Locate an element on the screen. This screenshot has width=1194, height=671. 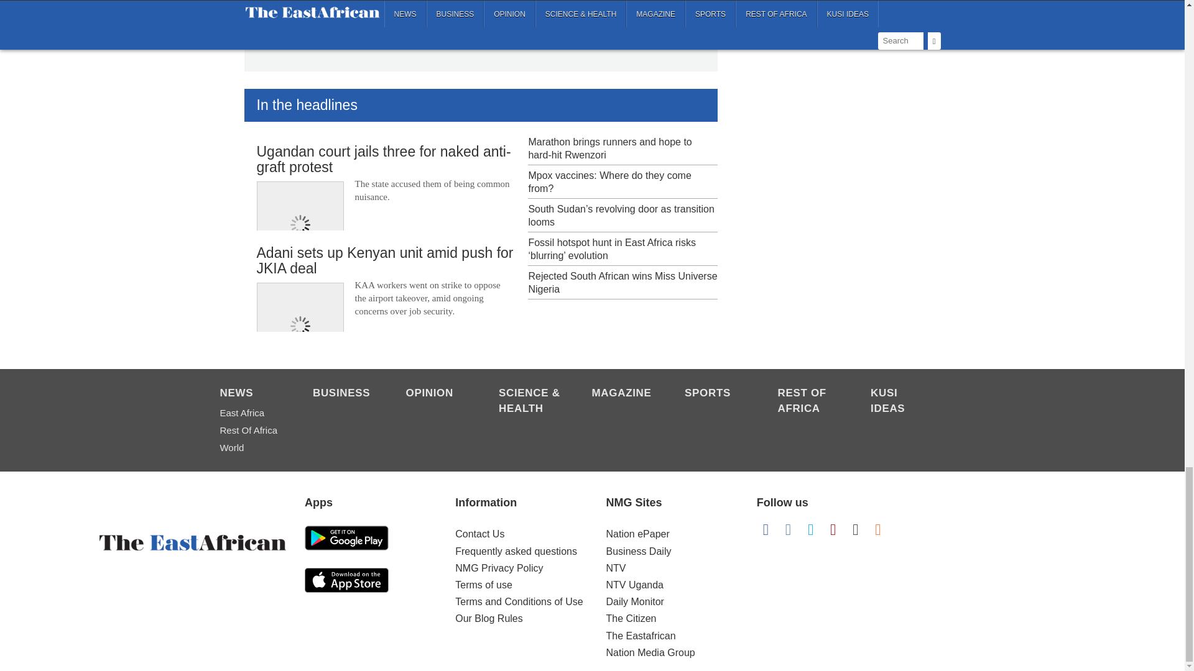
Rest of Africa is located at coordinates (251, 431).